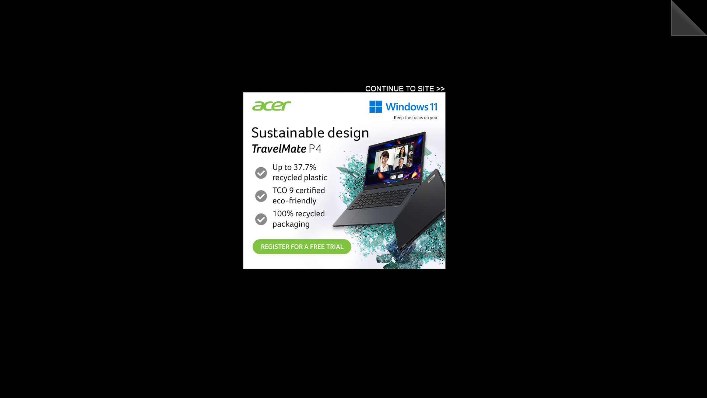 The width and height of the screenshot is (707, 398). Describe the element at coordinates (529, 88) in the screenshot. I see `Subscribe eNewsletter` at that location.